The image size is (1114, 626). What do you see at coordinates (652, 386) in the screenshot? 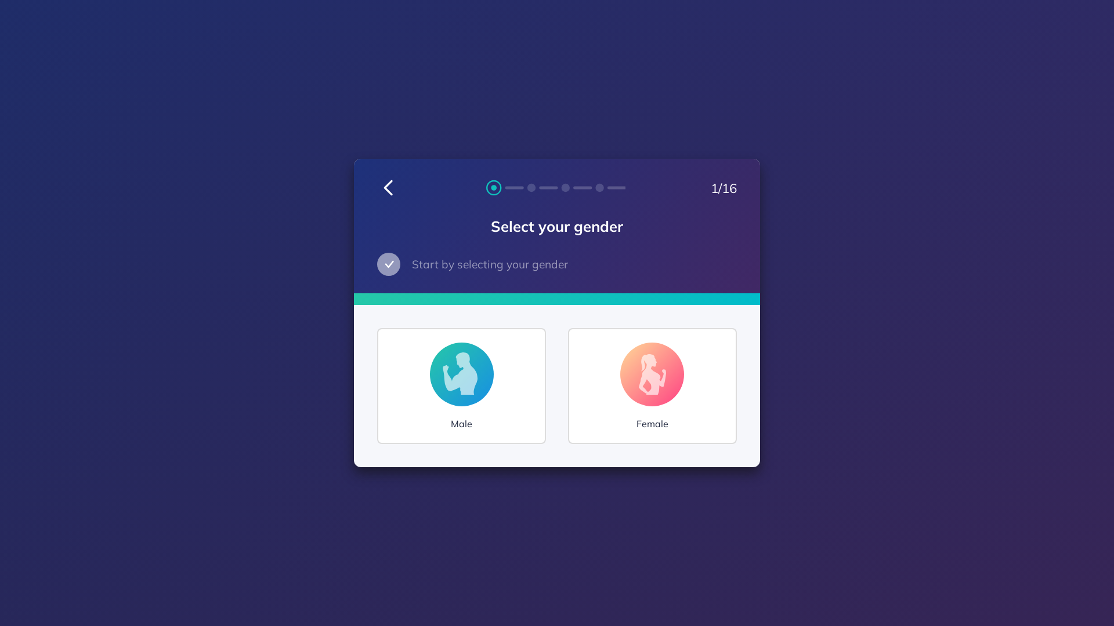
I see `Female` at bounding box center [652, 386].